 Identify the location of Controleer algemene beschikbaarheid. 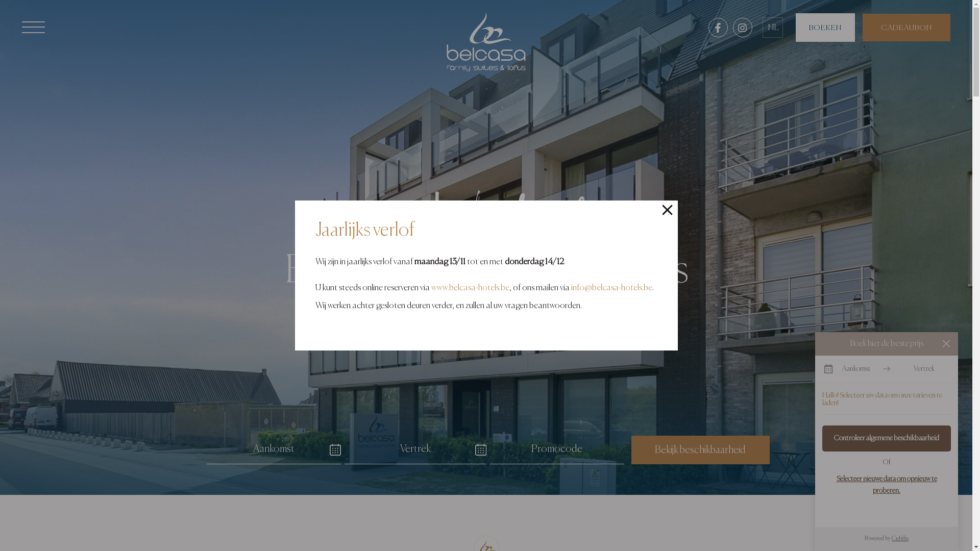
(887, 438).